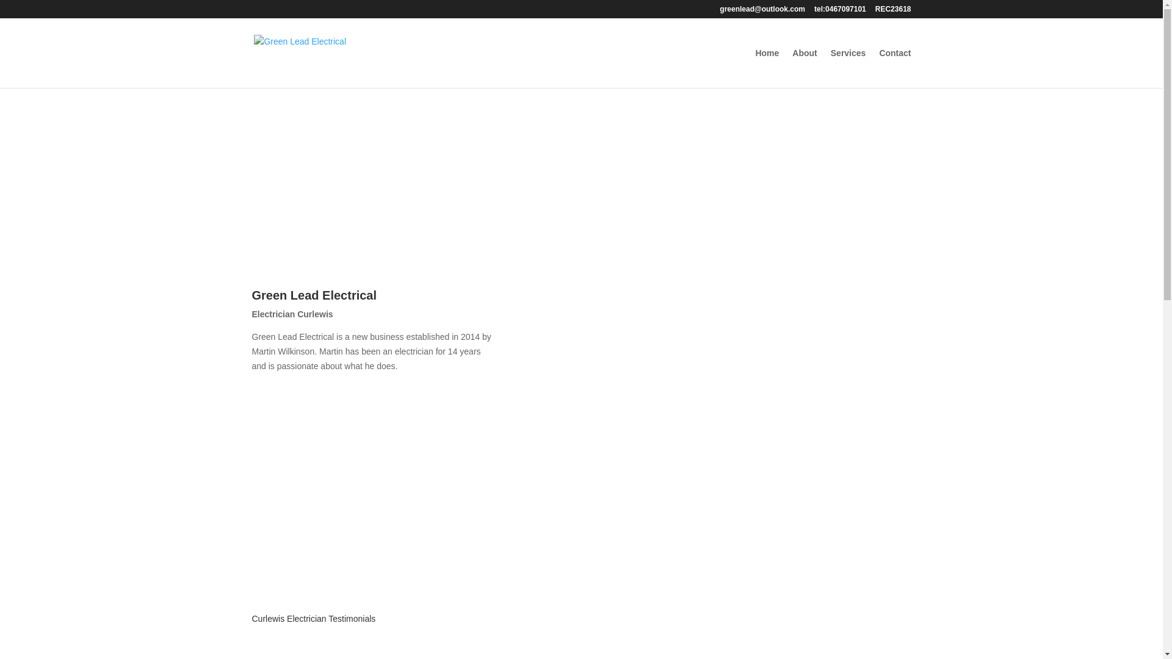  Describe the element at coordinates (895, 68) in the screenshot. I see `Contact` at that location.